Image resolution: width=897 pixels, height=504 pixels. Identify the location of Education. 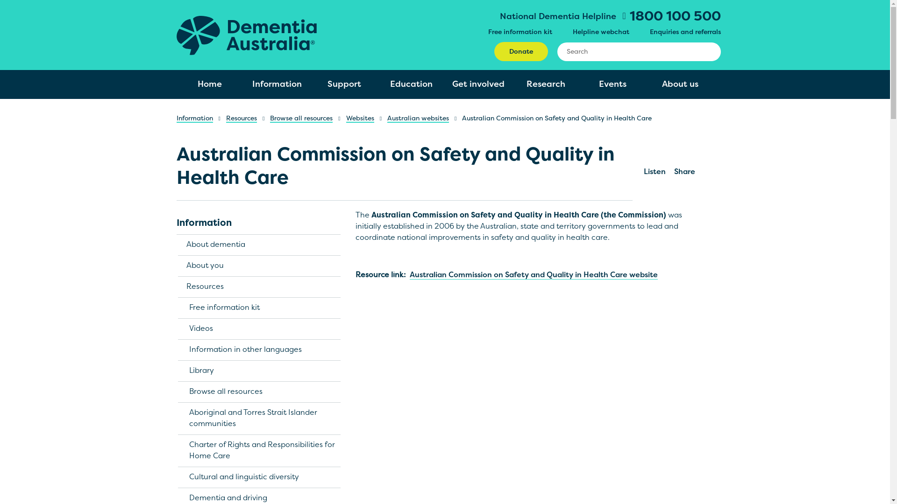
(412, 84).